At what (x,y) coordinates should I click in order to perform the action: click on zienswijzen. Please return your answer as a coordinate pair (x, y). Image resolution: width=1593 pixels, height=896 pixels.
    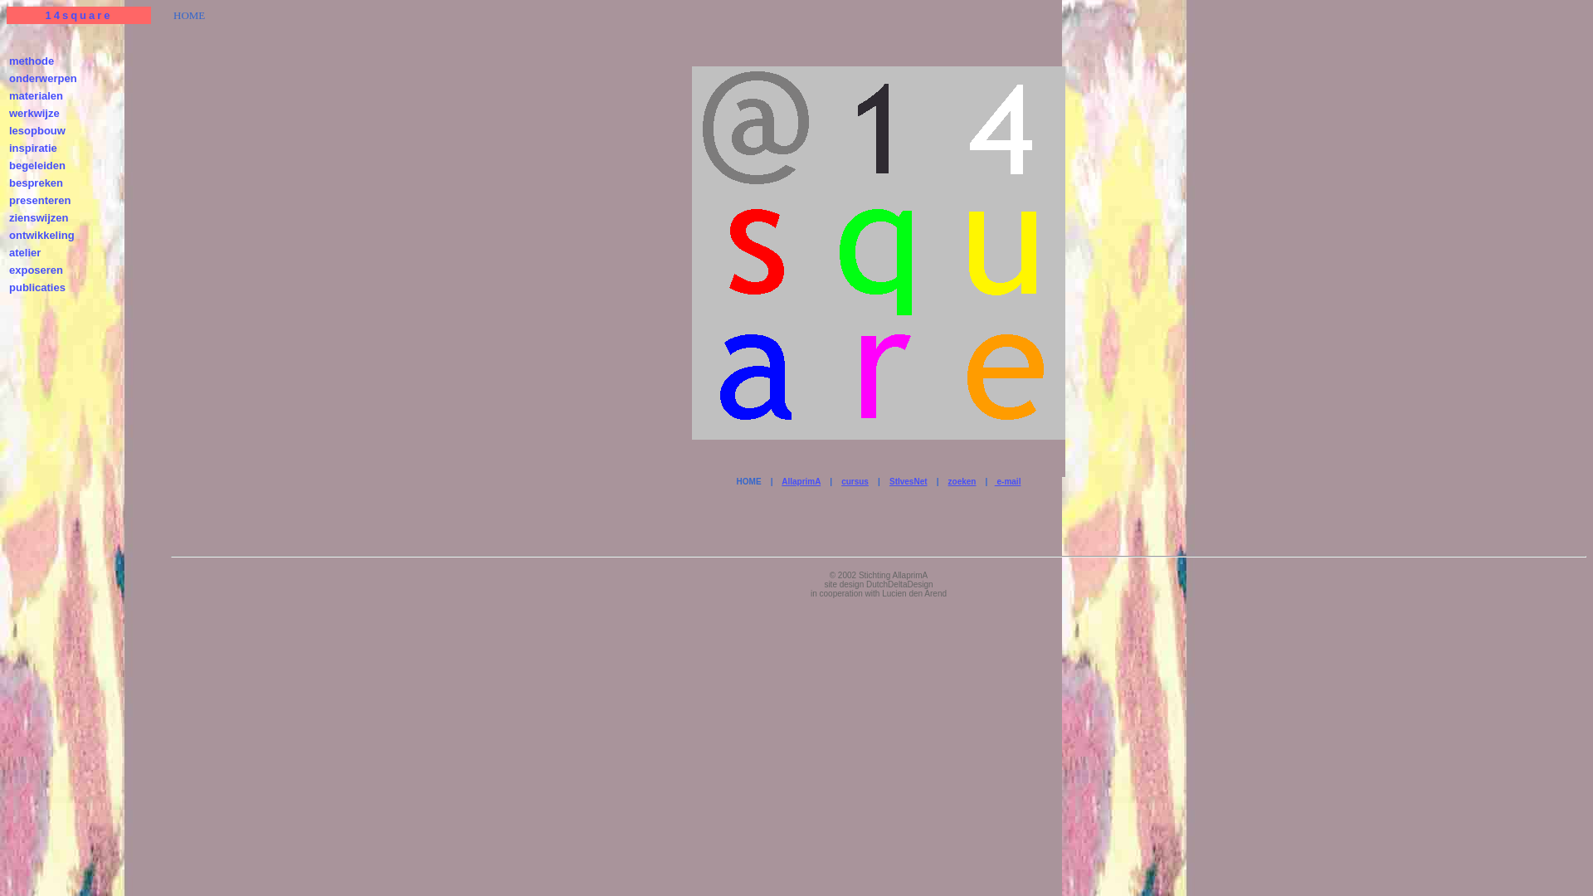
    Looking at the image, I should click on (39, 217).